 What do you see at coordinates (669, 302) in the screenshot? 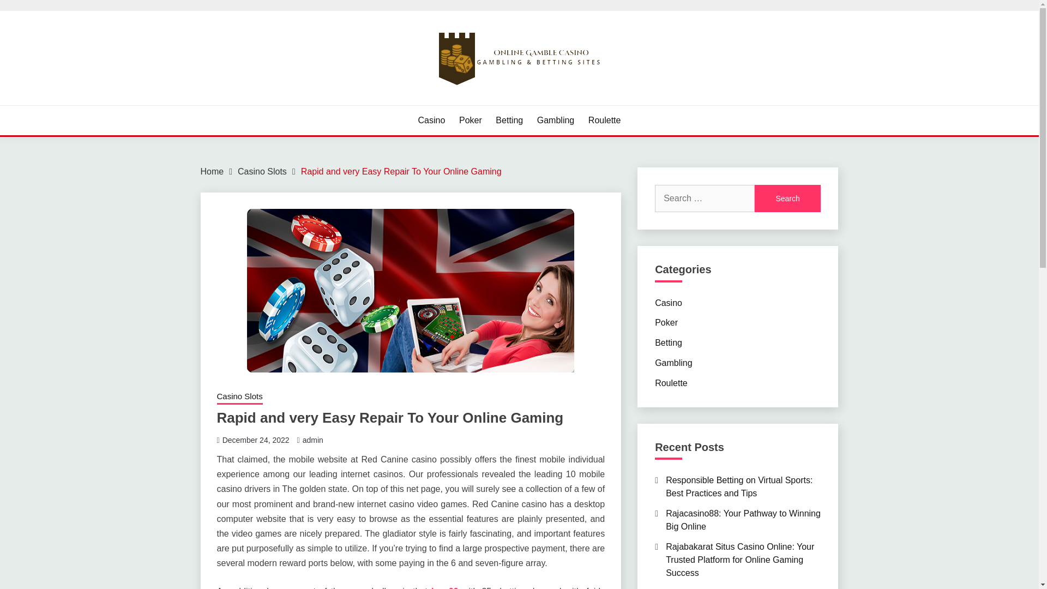
I see `Casino` at bounding box center [669, 302].